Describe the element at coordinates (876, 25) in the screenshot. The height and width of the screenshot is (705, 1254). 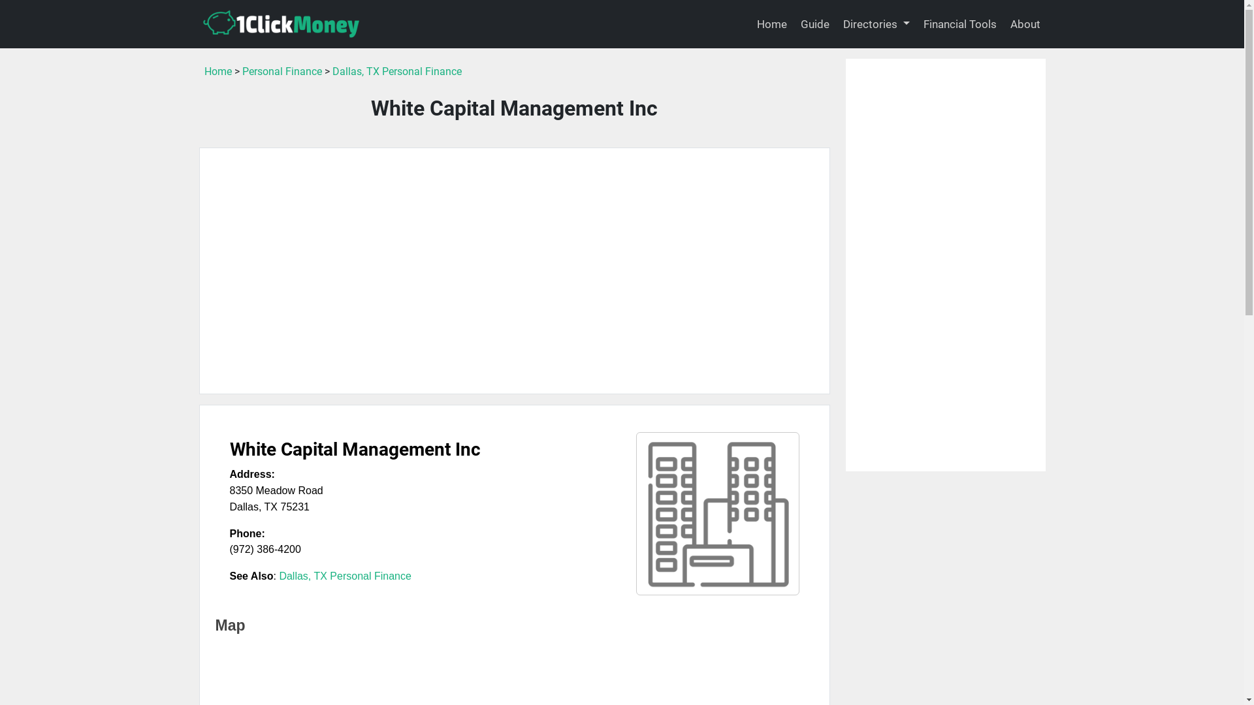
I see `Directories` at that location.